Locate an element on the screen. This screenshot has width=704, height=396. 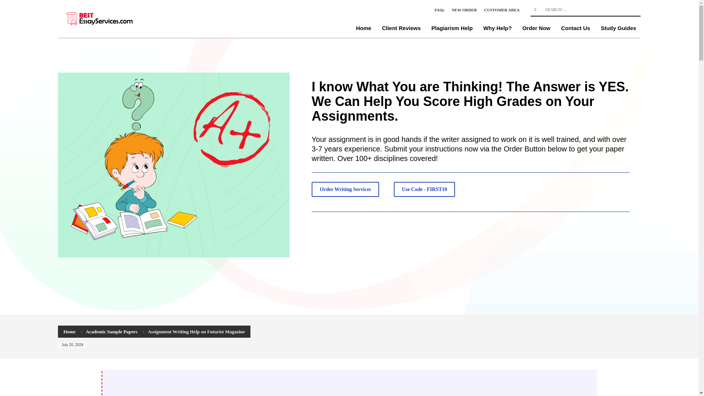
Contact Us is located at coordinates (575, 28).